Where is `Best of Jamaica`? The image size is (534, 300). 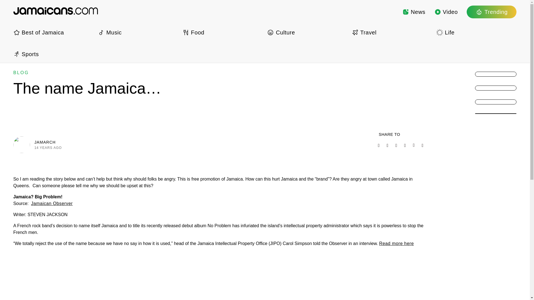
Best of Jamaica is located at coordinates (53, 32).